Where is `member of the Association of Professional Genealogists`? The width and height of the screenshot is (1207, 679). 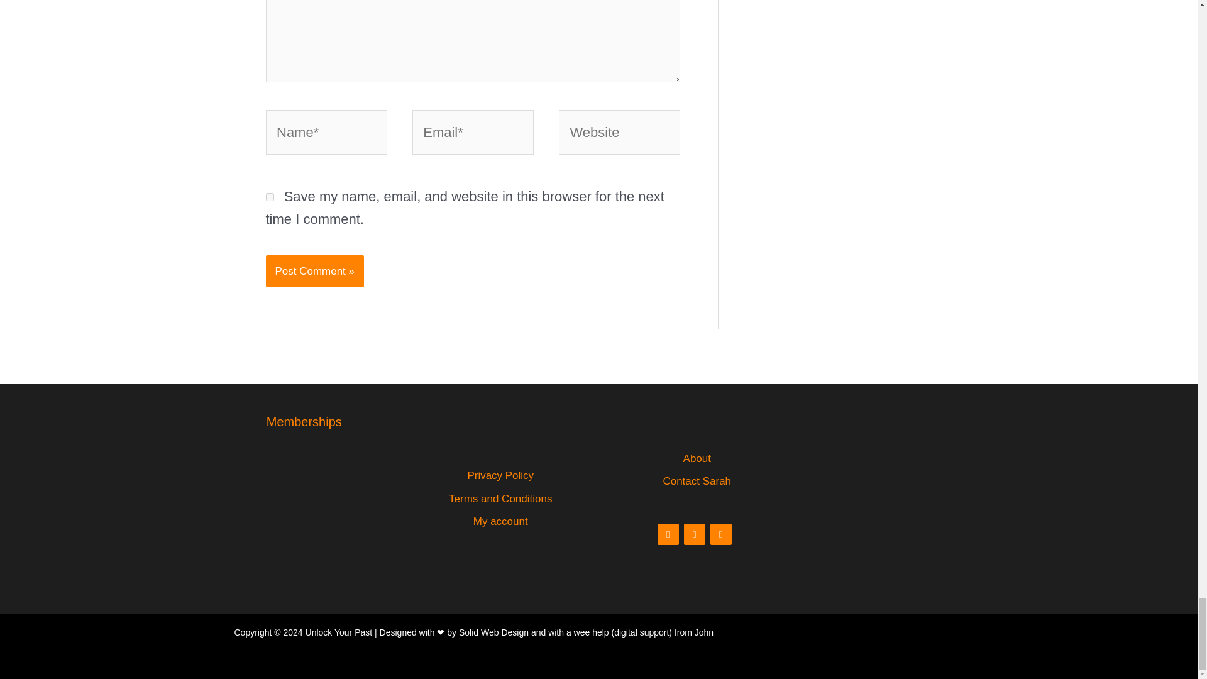
member of the Association of Professional Genealogists is located at coordinates (304, 463).